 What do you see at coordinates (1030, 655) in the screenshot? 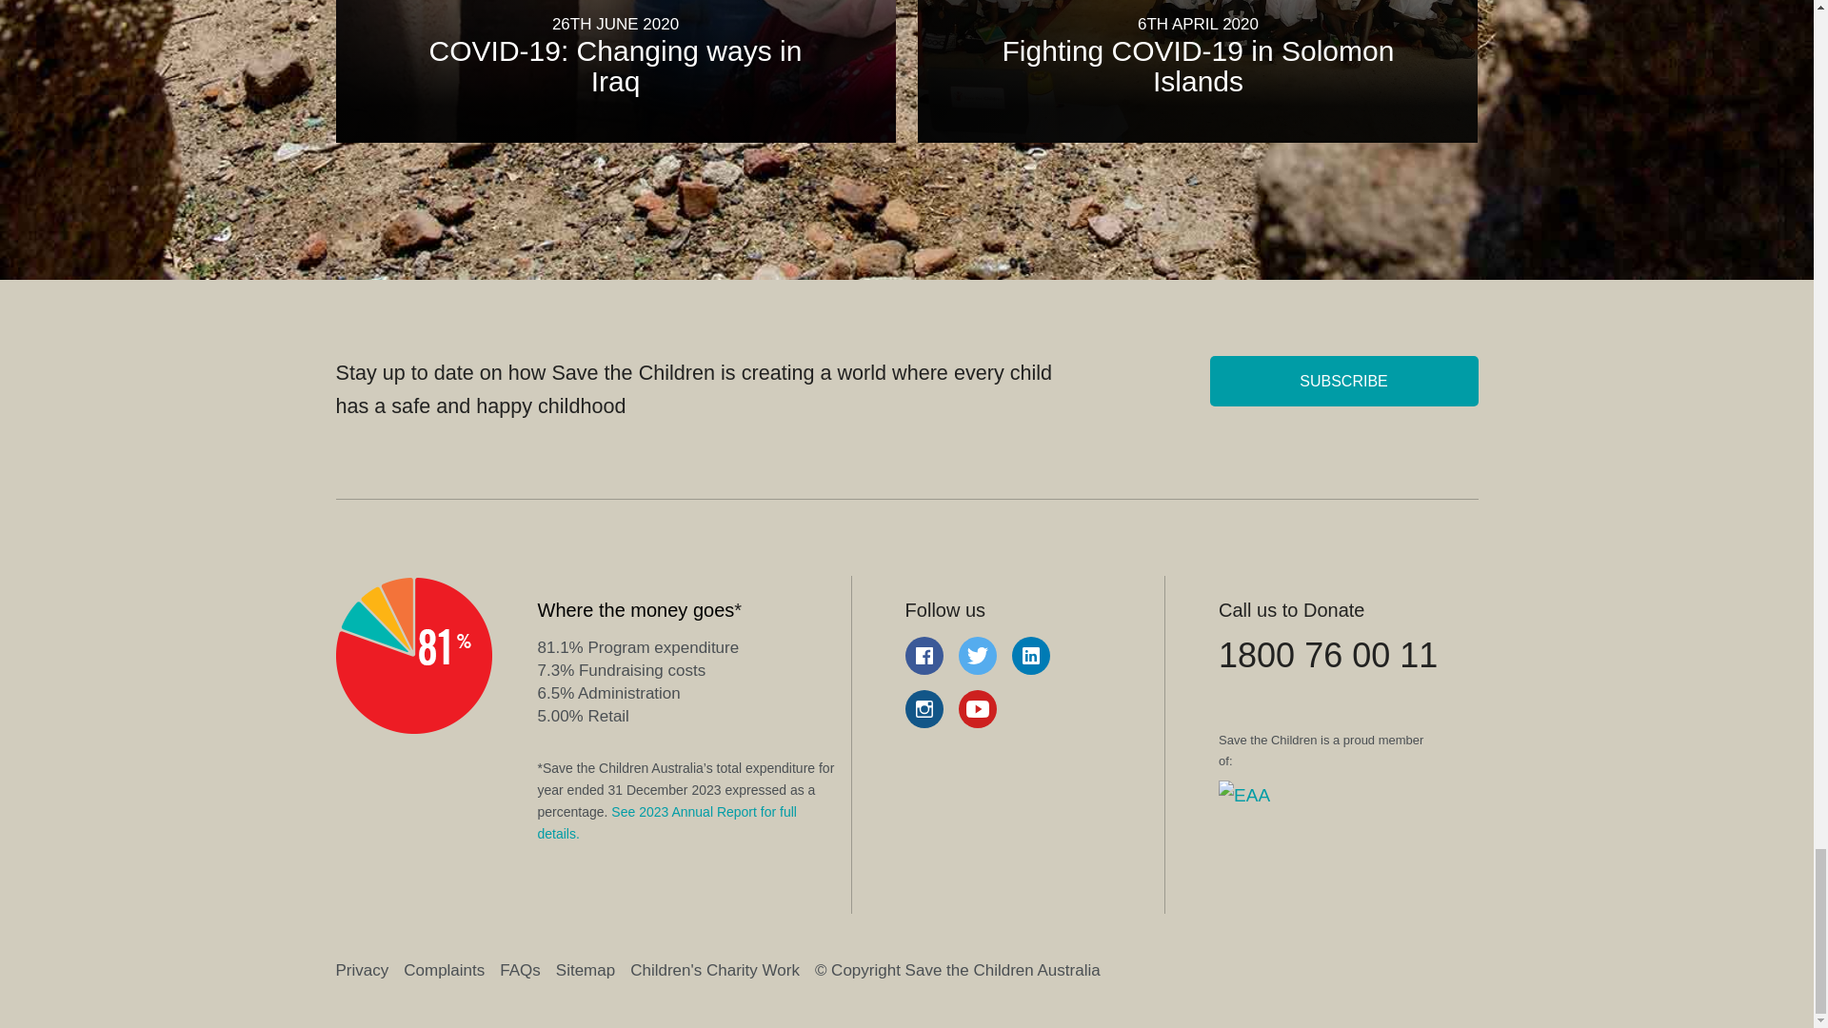
I see `Linkedin` at bounding box center [1030, 655].